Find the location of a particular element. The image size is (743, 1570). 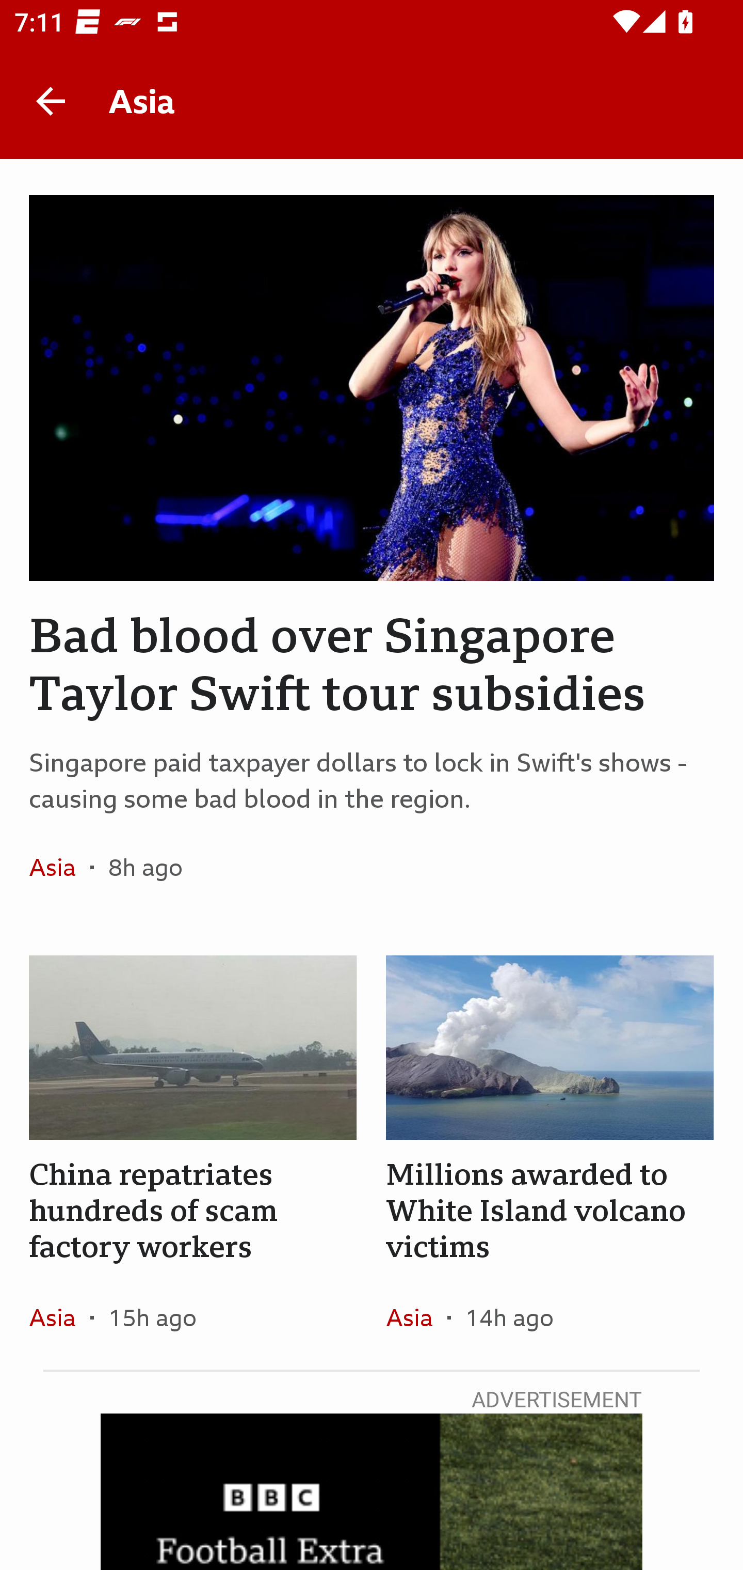

Back is located at coordinates (51, 101).